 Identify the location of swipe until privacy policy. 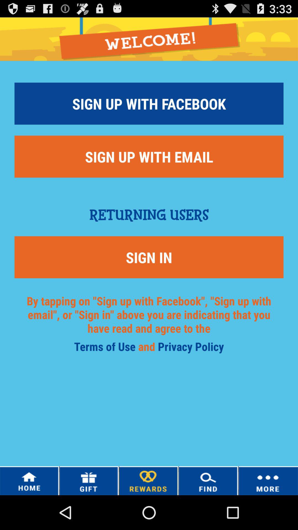
(191, 348).